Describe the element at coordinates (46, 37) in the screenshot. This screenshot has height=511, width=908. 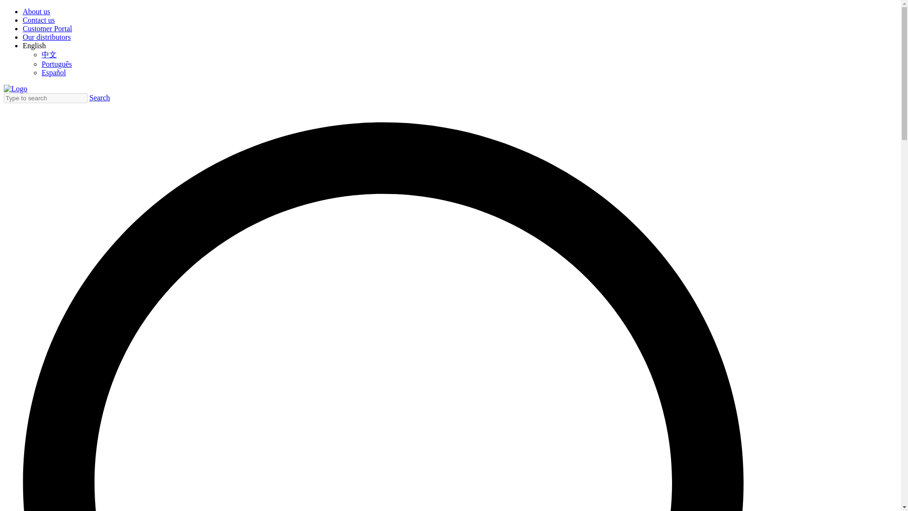
I see `Our distributors` at that location.